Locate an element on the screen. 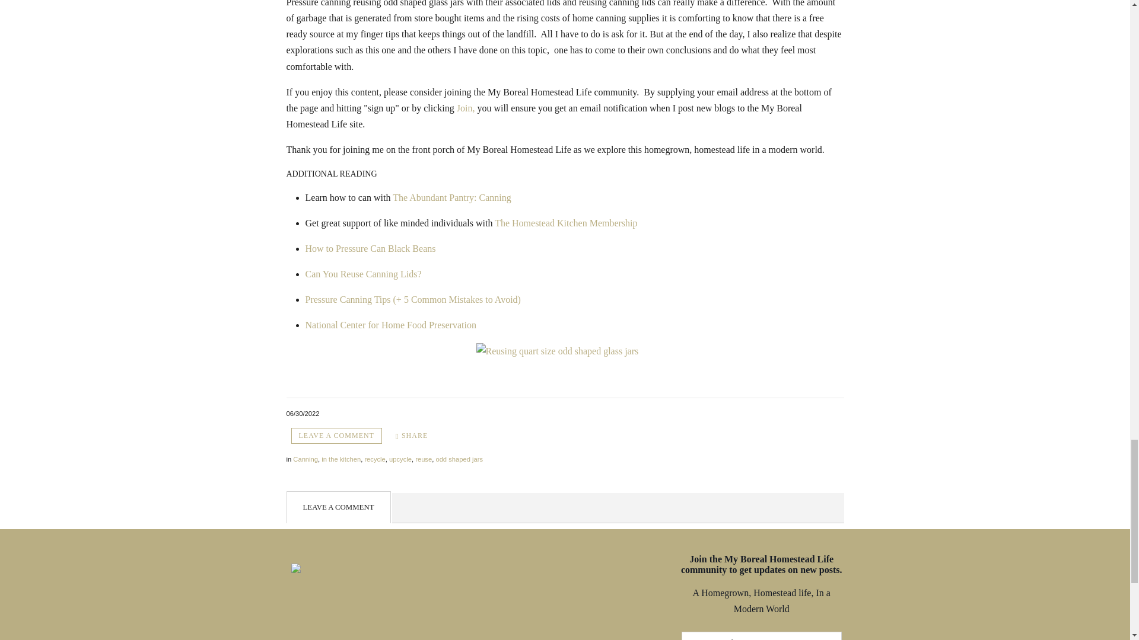 This screenshot has height=640, width=1139. Leave a comment is located at coordinates (336, 436).